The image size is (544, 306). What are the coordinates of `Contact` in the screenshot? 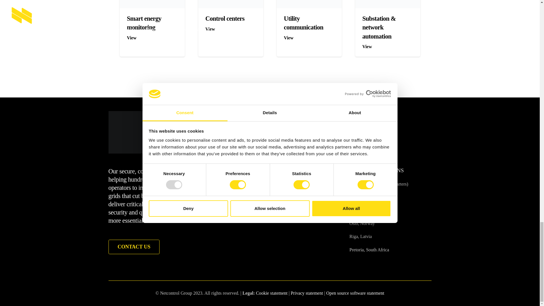 It's located at (134, 246).